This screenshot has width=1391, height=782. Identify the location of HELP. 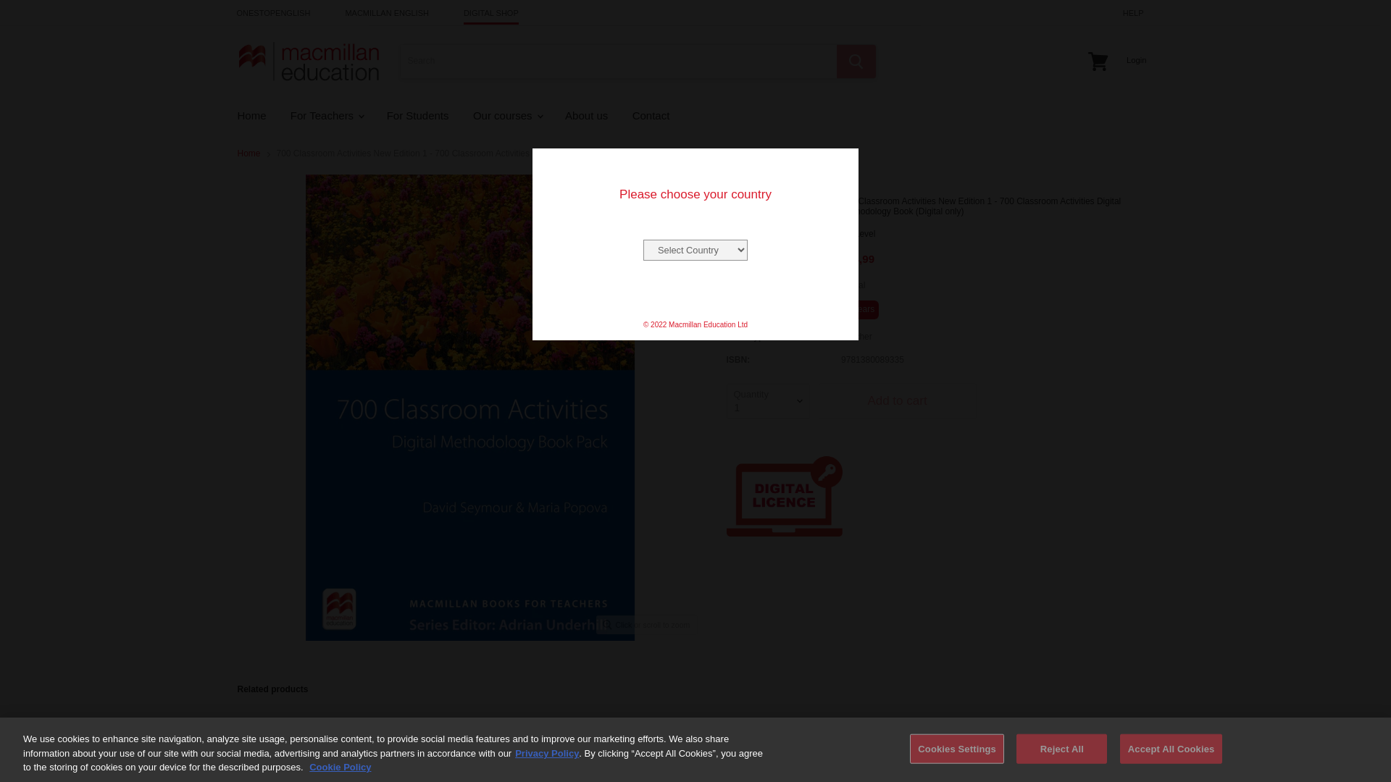
(1133, 13).